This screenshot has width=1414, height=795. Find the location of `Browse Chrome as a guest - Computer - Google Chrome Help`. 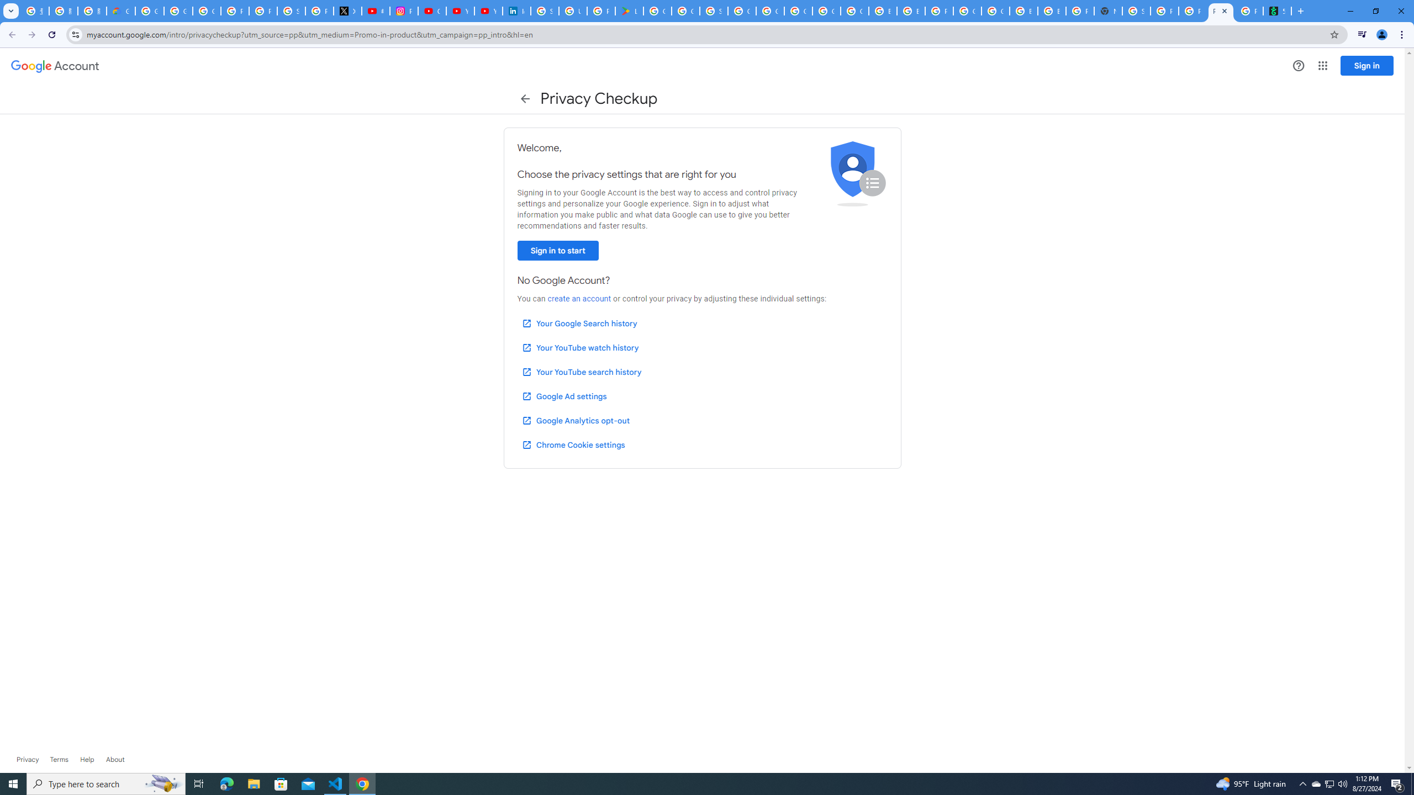

Browse Chrome as a guest - Computer - Google Chrome Help is located at coordinates (1051, 11).